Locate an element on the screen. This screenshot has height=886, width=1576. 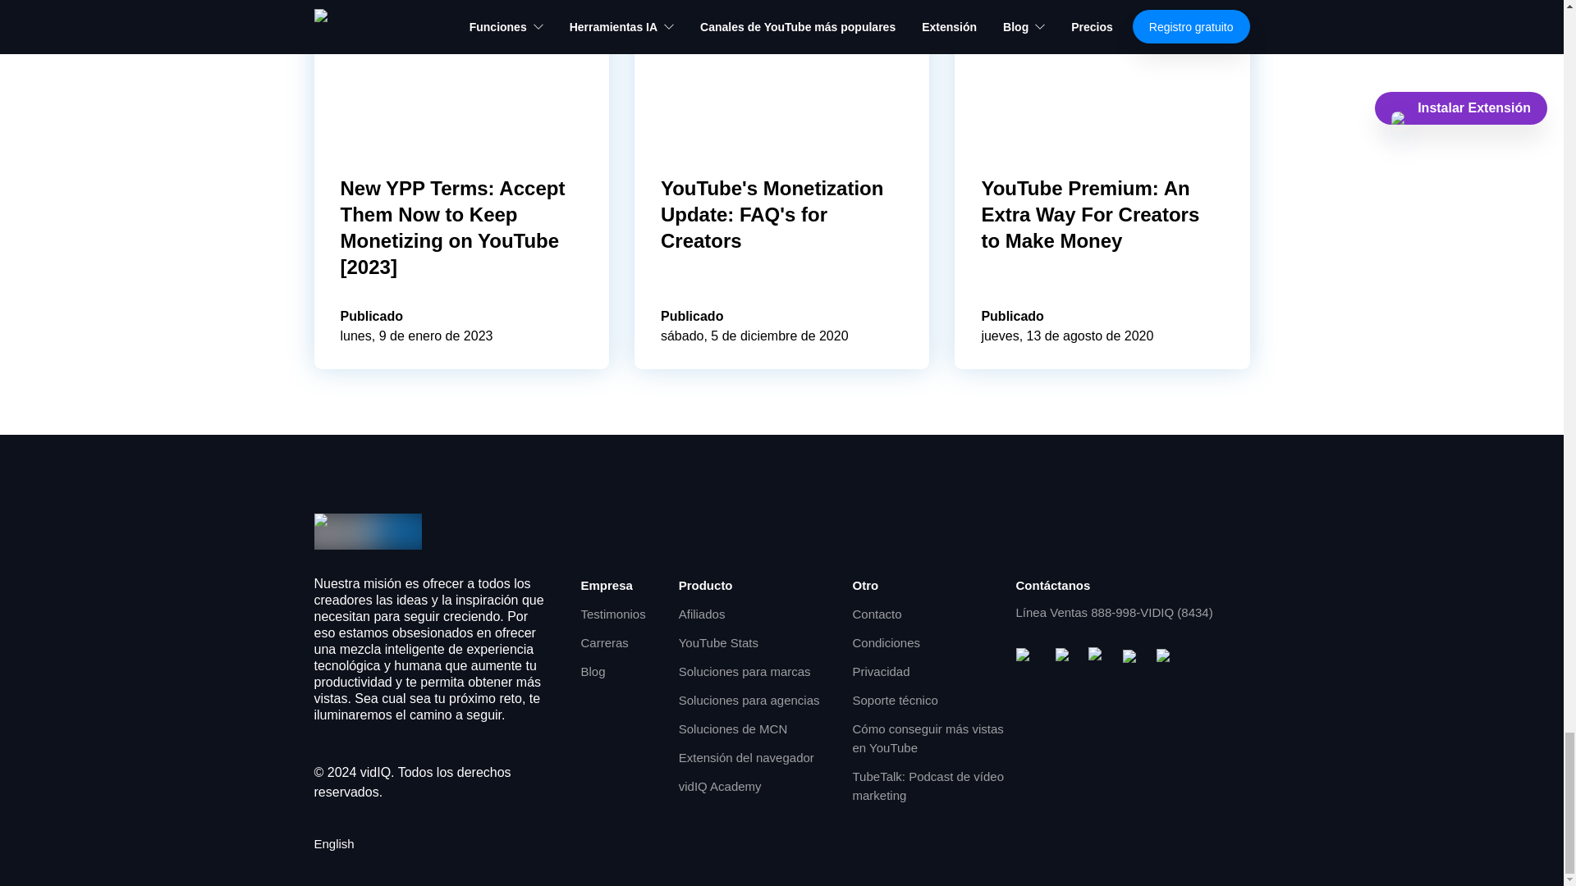
LinkedIn is located at coordinates (1166, 658).